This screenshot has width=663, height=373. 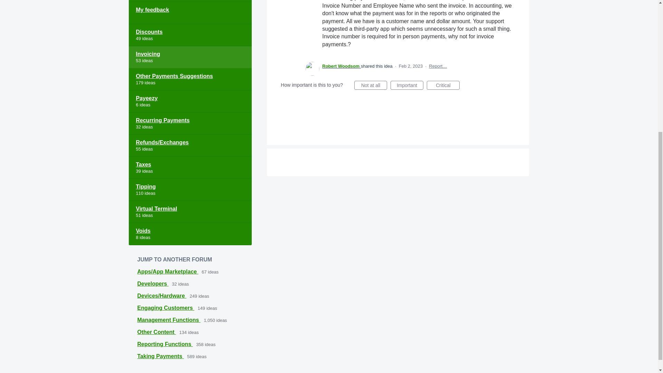 What do you see at coordinates (190, 1) in the screenshot?
I see `All ideas` at bounding box center [190, 1].